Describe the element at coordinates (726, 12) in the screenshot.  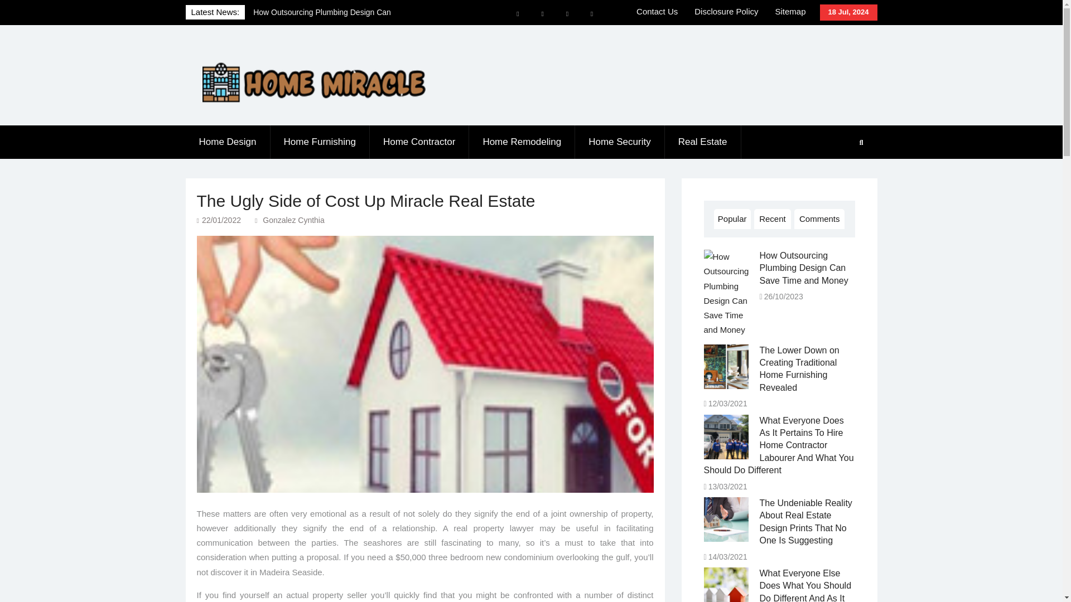
I see `Disclosure Policy` at that location.